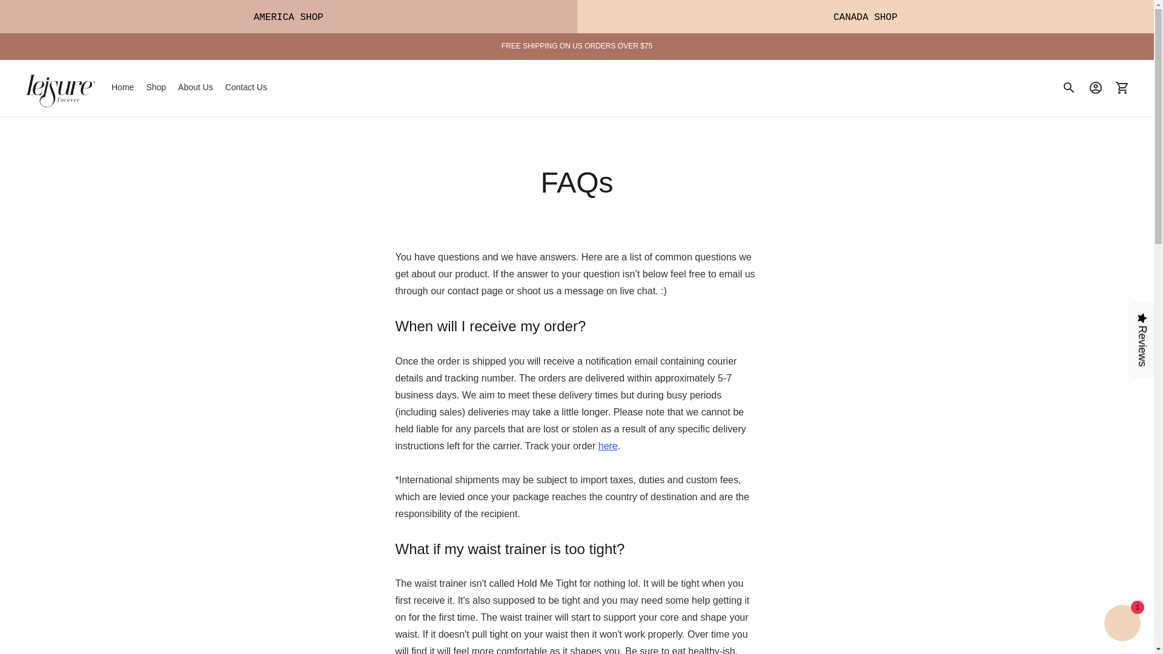 Image resolution: width=1163 pixels, height=654 pixels. What do you see at coordinates (1069, 88) in the screenshot?
I see `Search` at bounding box center [1069, 88].